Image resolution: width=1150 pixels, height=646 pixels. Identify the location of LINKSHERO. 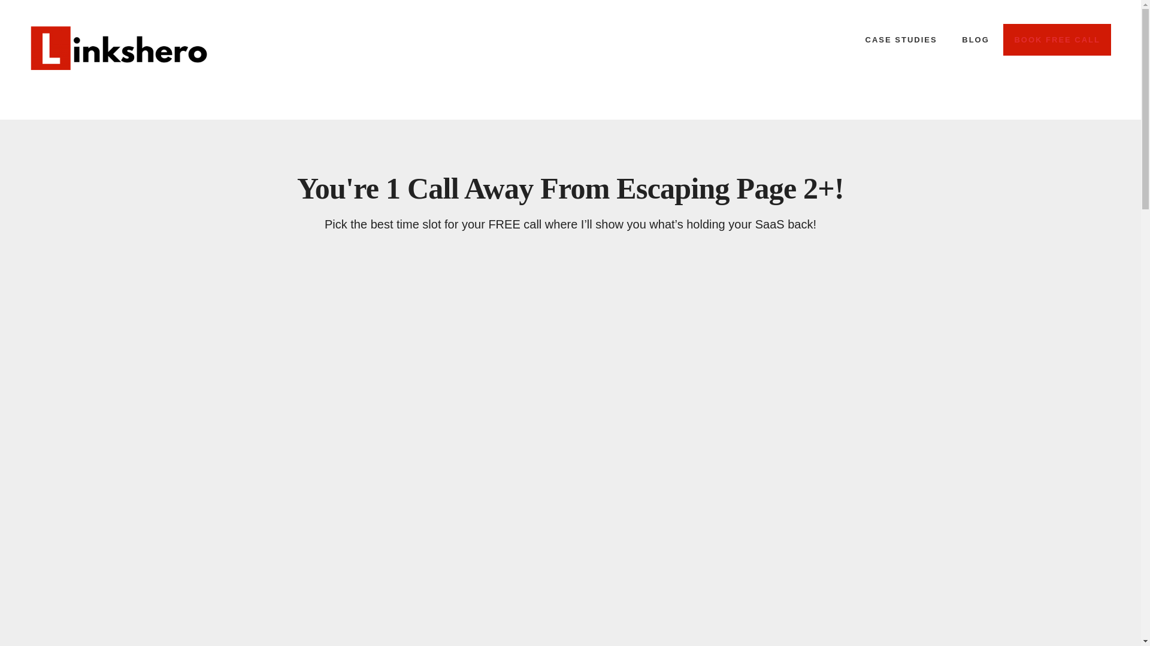
(119, 47).